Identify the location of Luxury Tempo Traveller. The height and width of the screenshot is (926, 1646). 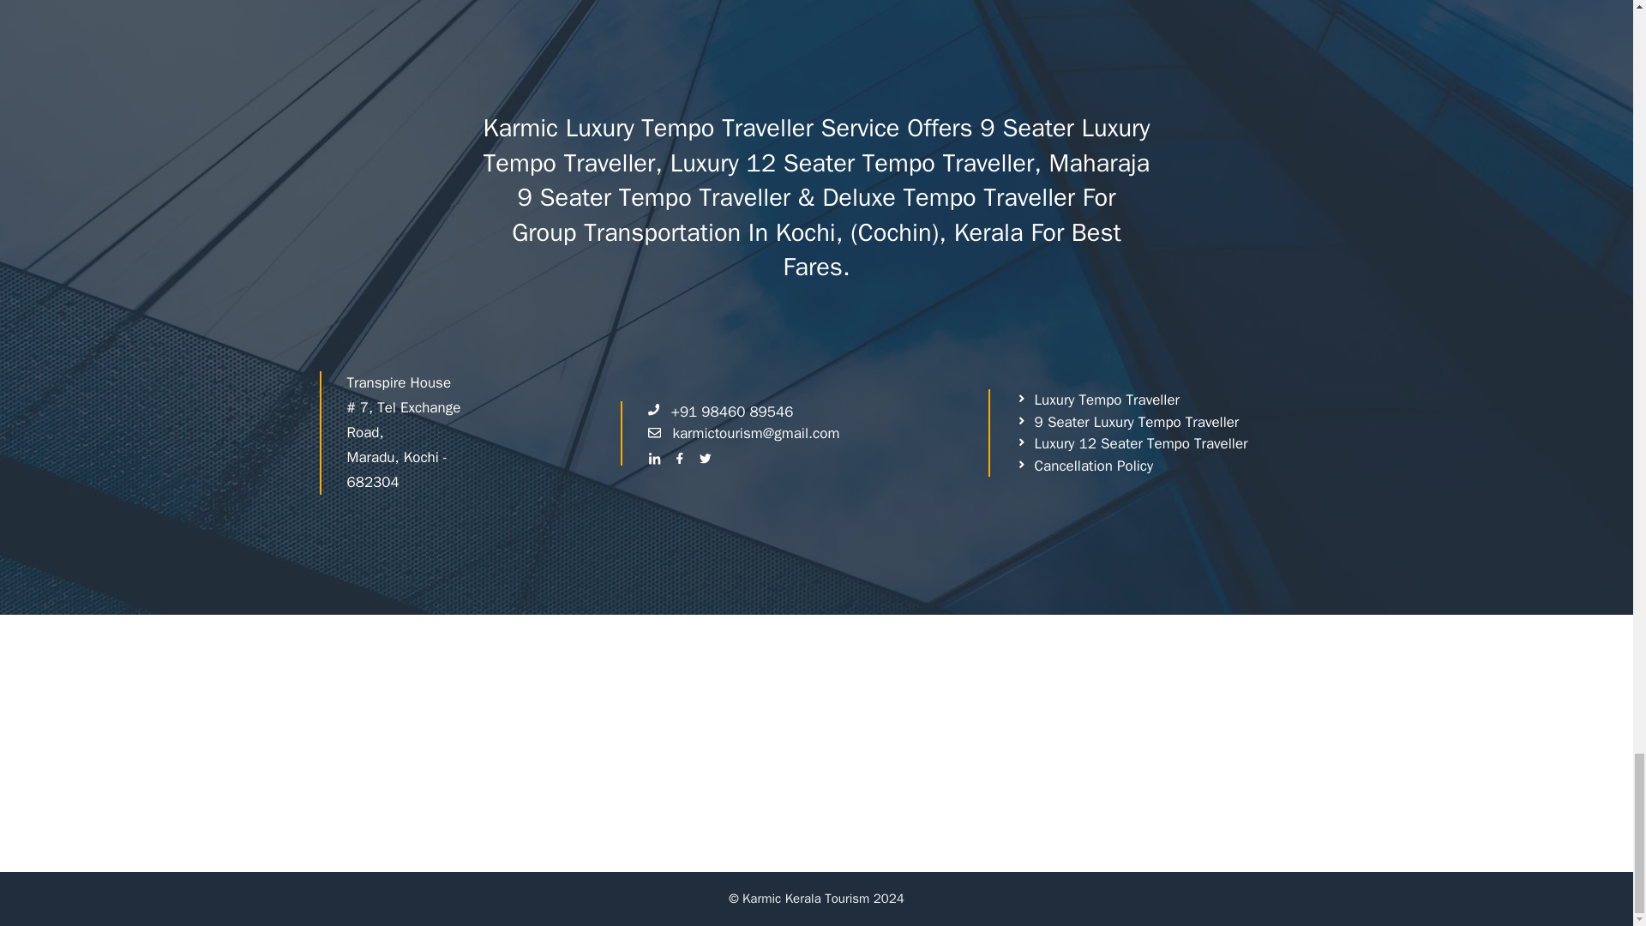
(1097, 400).